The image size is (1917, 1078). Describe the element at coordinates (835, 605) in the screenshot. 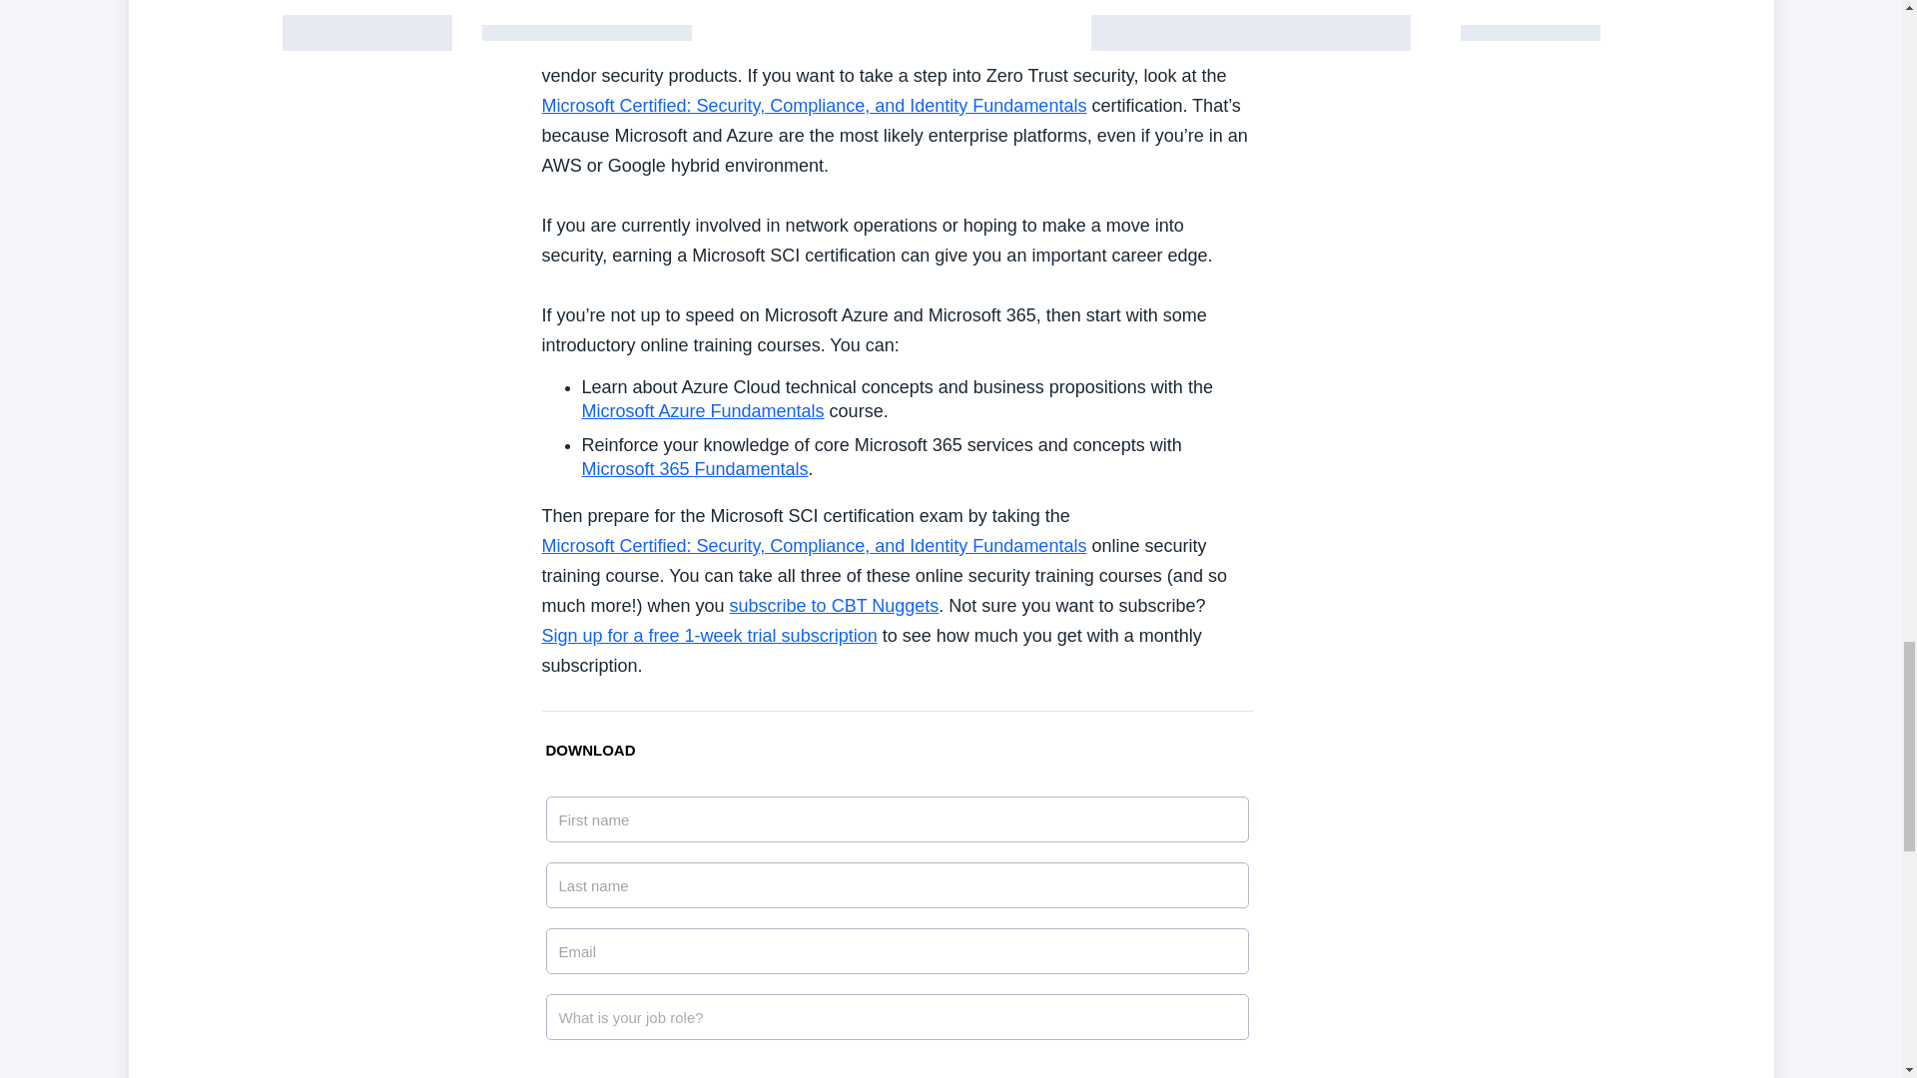

I see `subscribe to CBT Nuggets` at that location.